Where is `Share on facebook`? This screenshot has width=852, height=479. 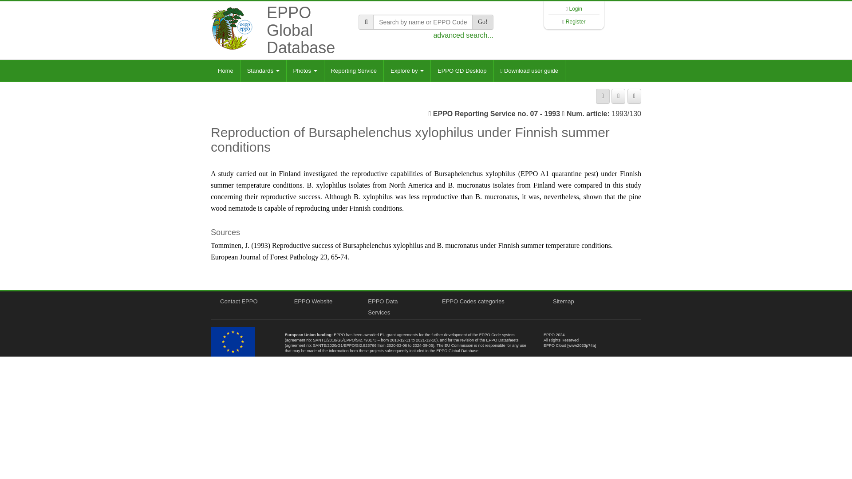 Share on facebook is located at coordinates (619, 96).